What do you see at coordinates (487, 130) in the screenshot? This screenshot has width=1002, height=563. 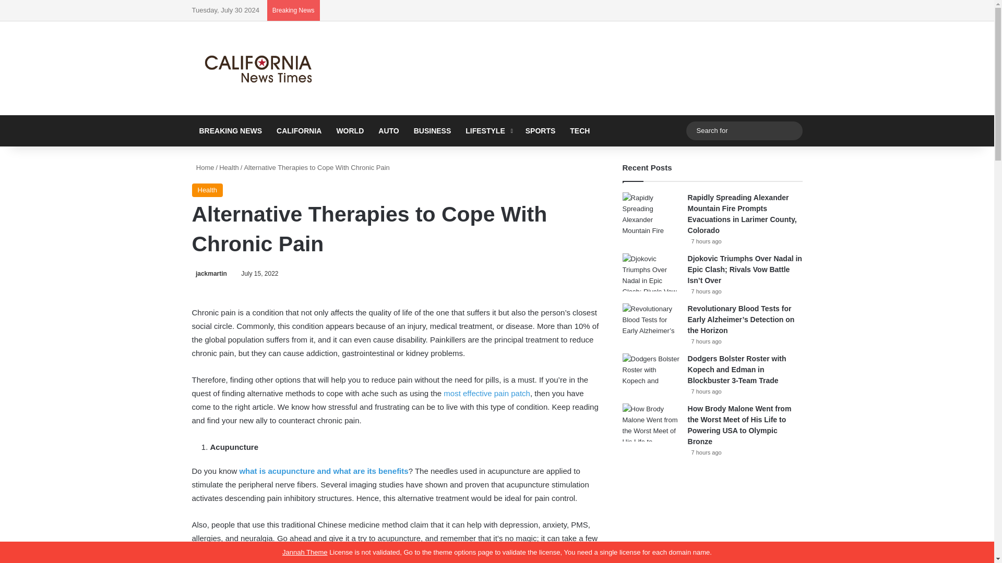 I see `LIFESTYLE` at bounding box center [487, 130].